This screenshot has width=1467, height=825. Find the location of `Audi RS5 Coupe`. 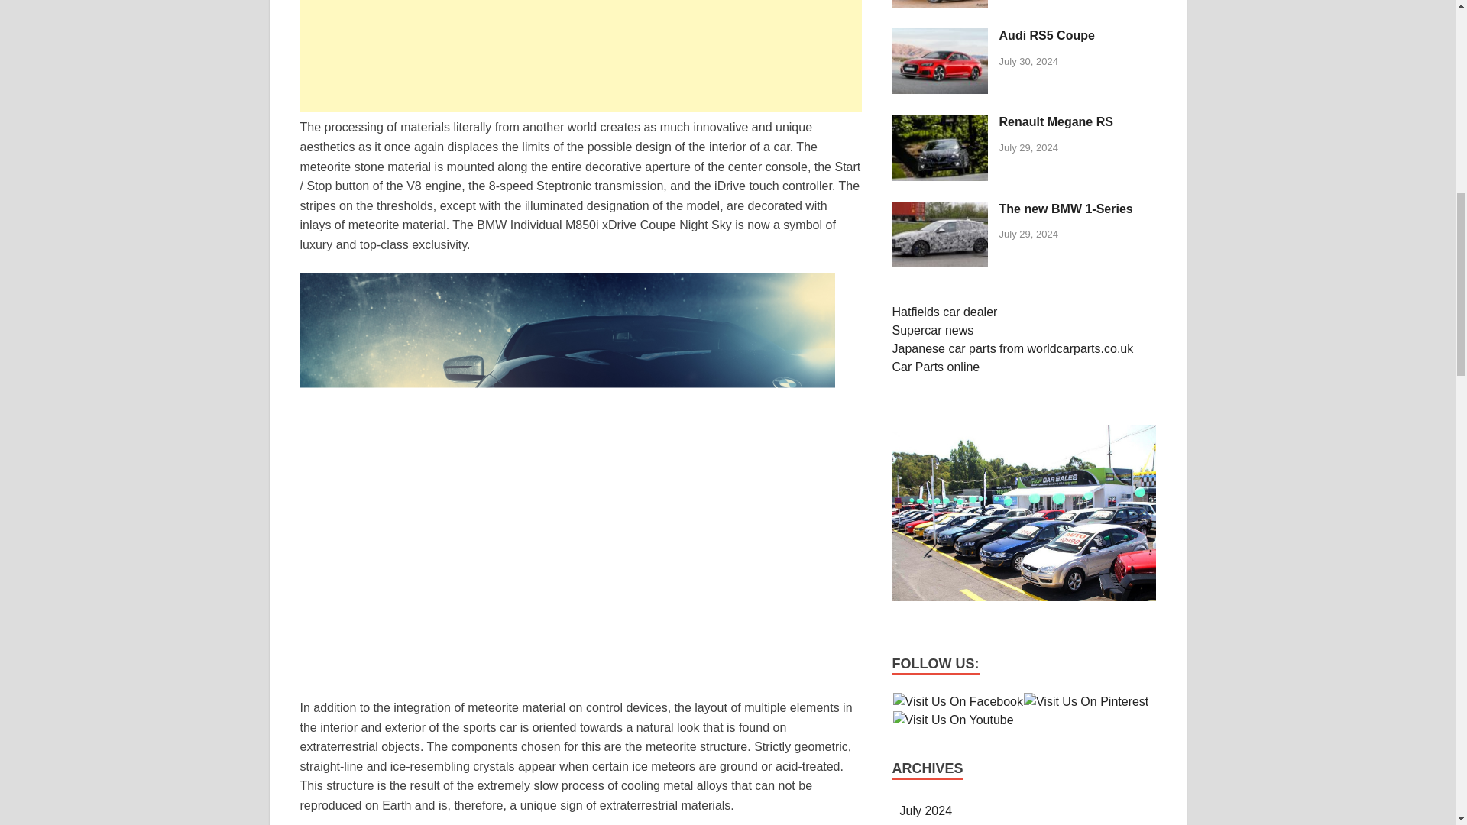

Audi RS5 Coupe is located at coordinates (1047, 35).